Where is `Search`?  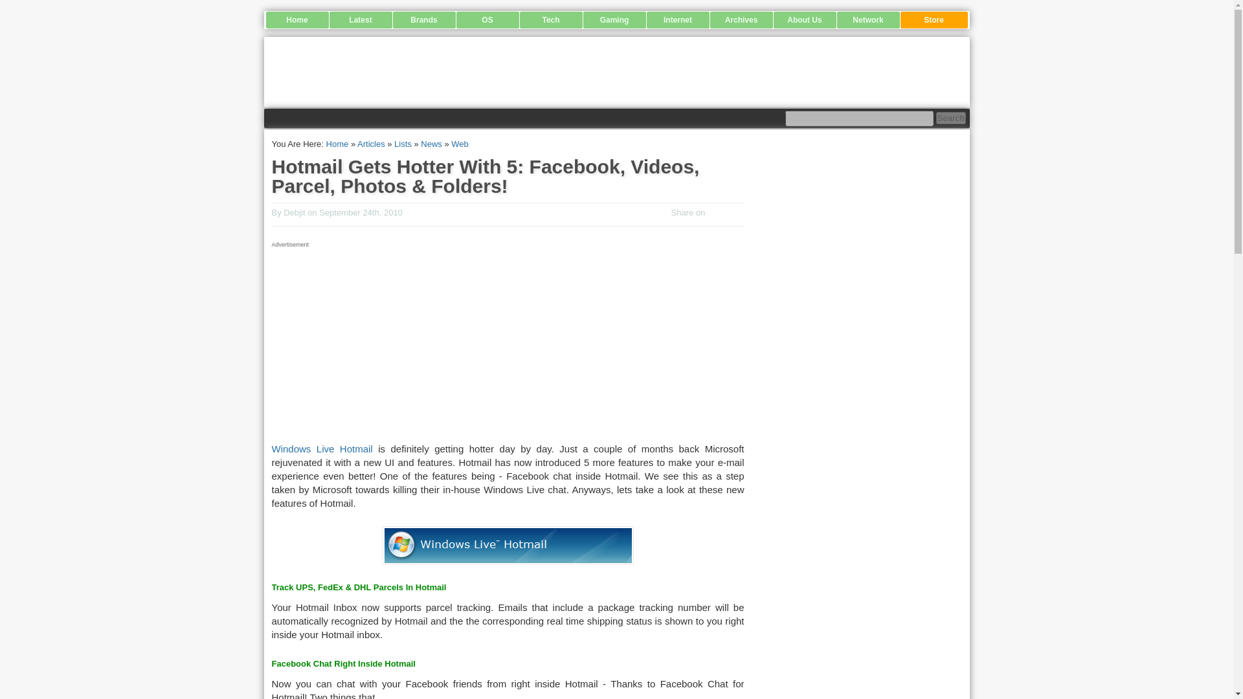 Search is located at coordinates (950, 118).